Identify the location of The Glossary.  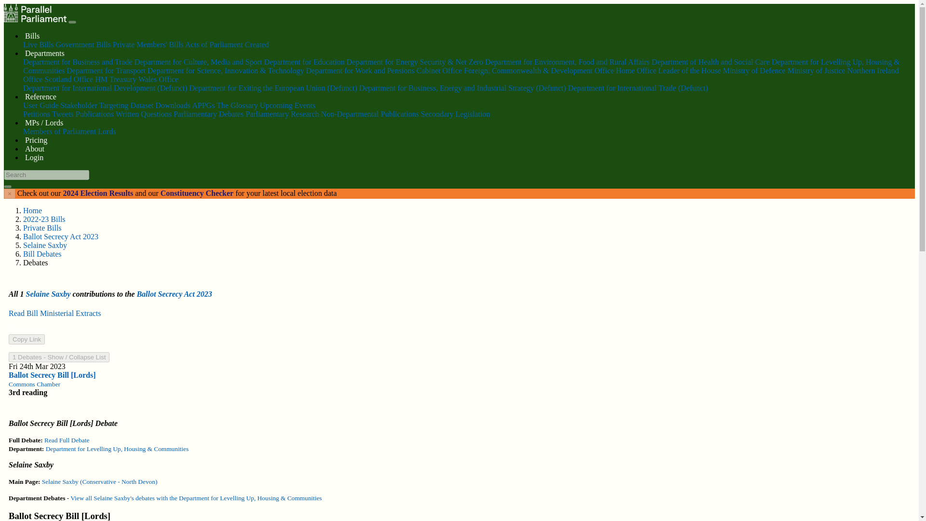
(237, 105).